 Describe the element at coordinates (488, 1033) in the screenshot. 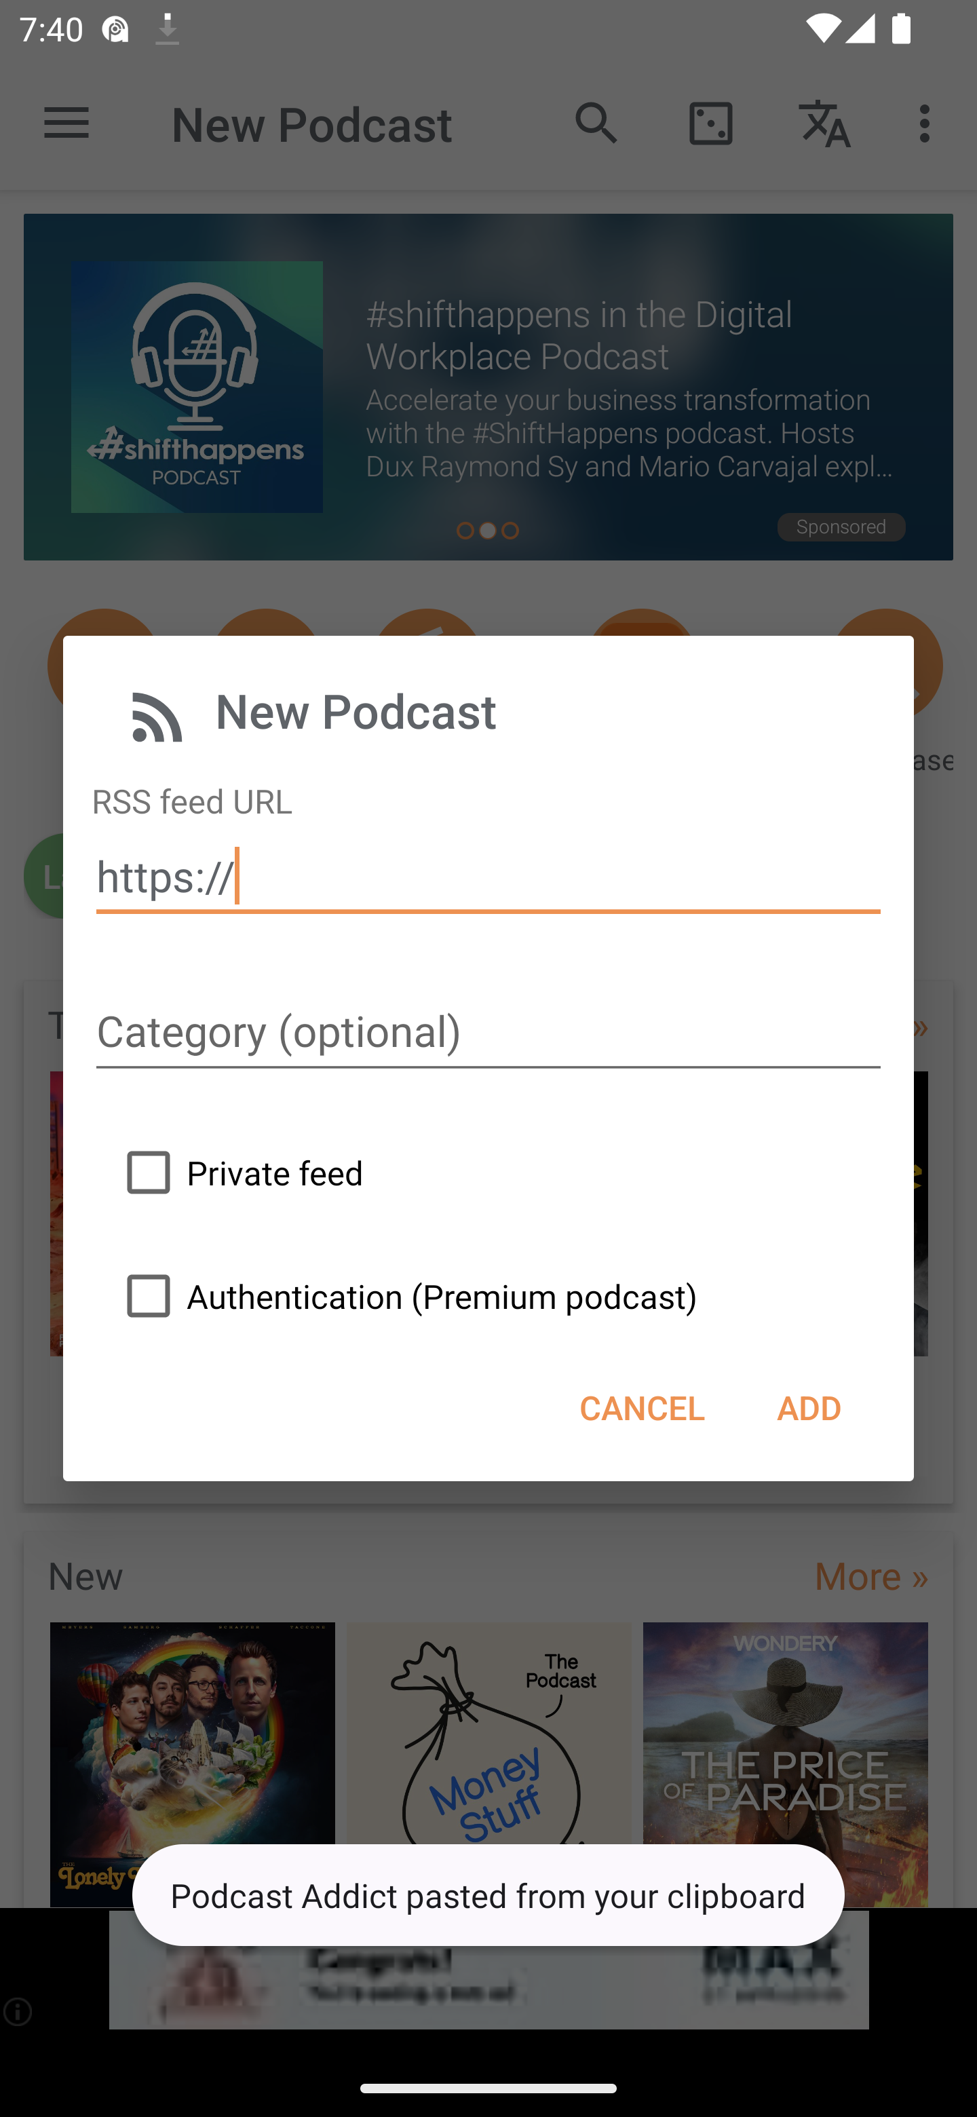

I see `Category (optional)` at that location.